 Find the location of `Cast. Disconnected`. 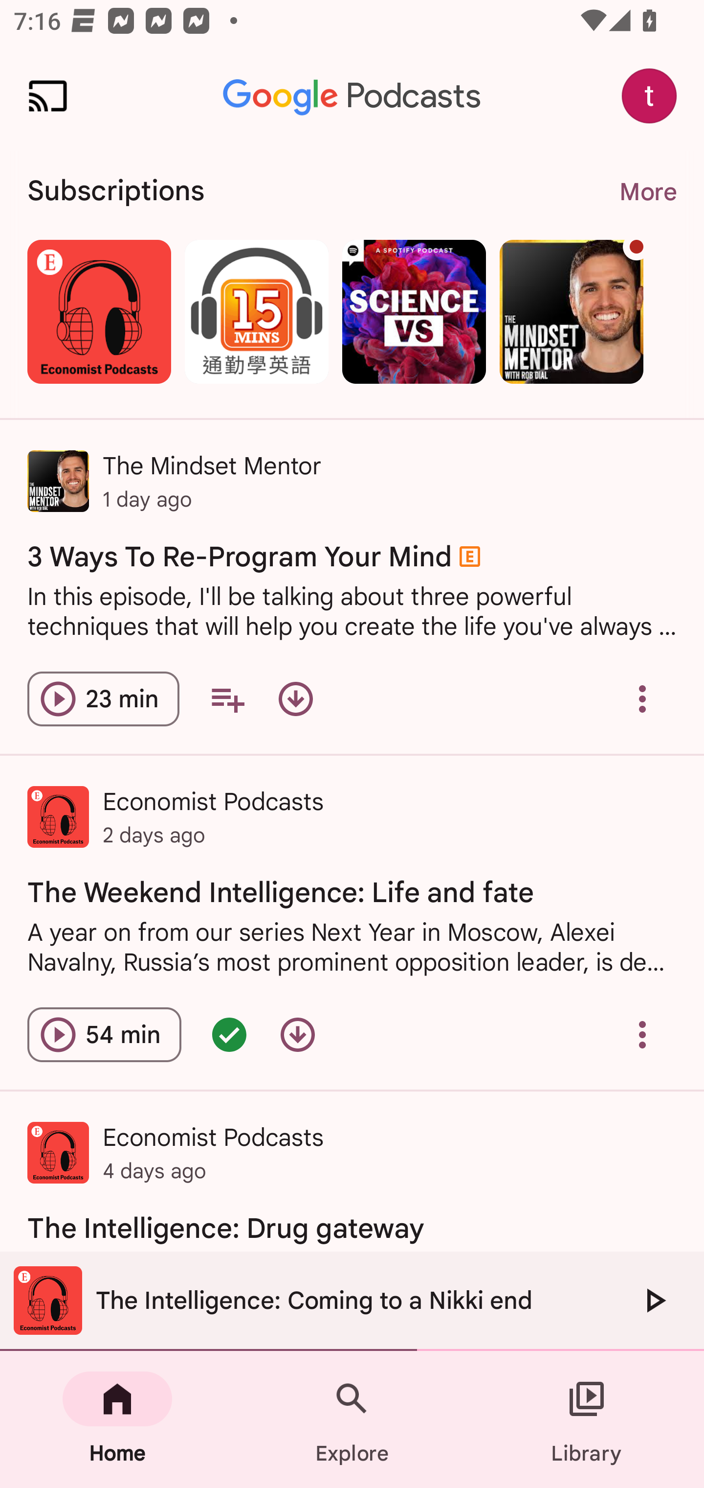

Cast. Disconnected is located at coordinates (48, 96).